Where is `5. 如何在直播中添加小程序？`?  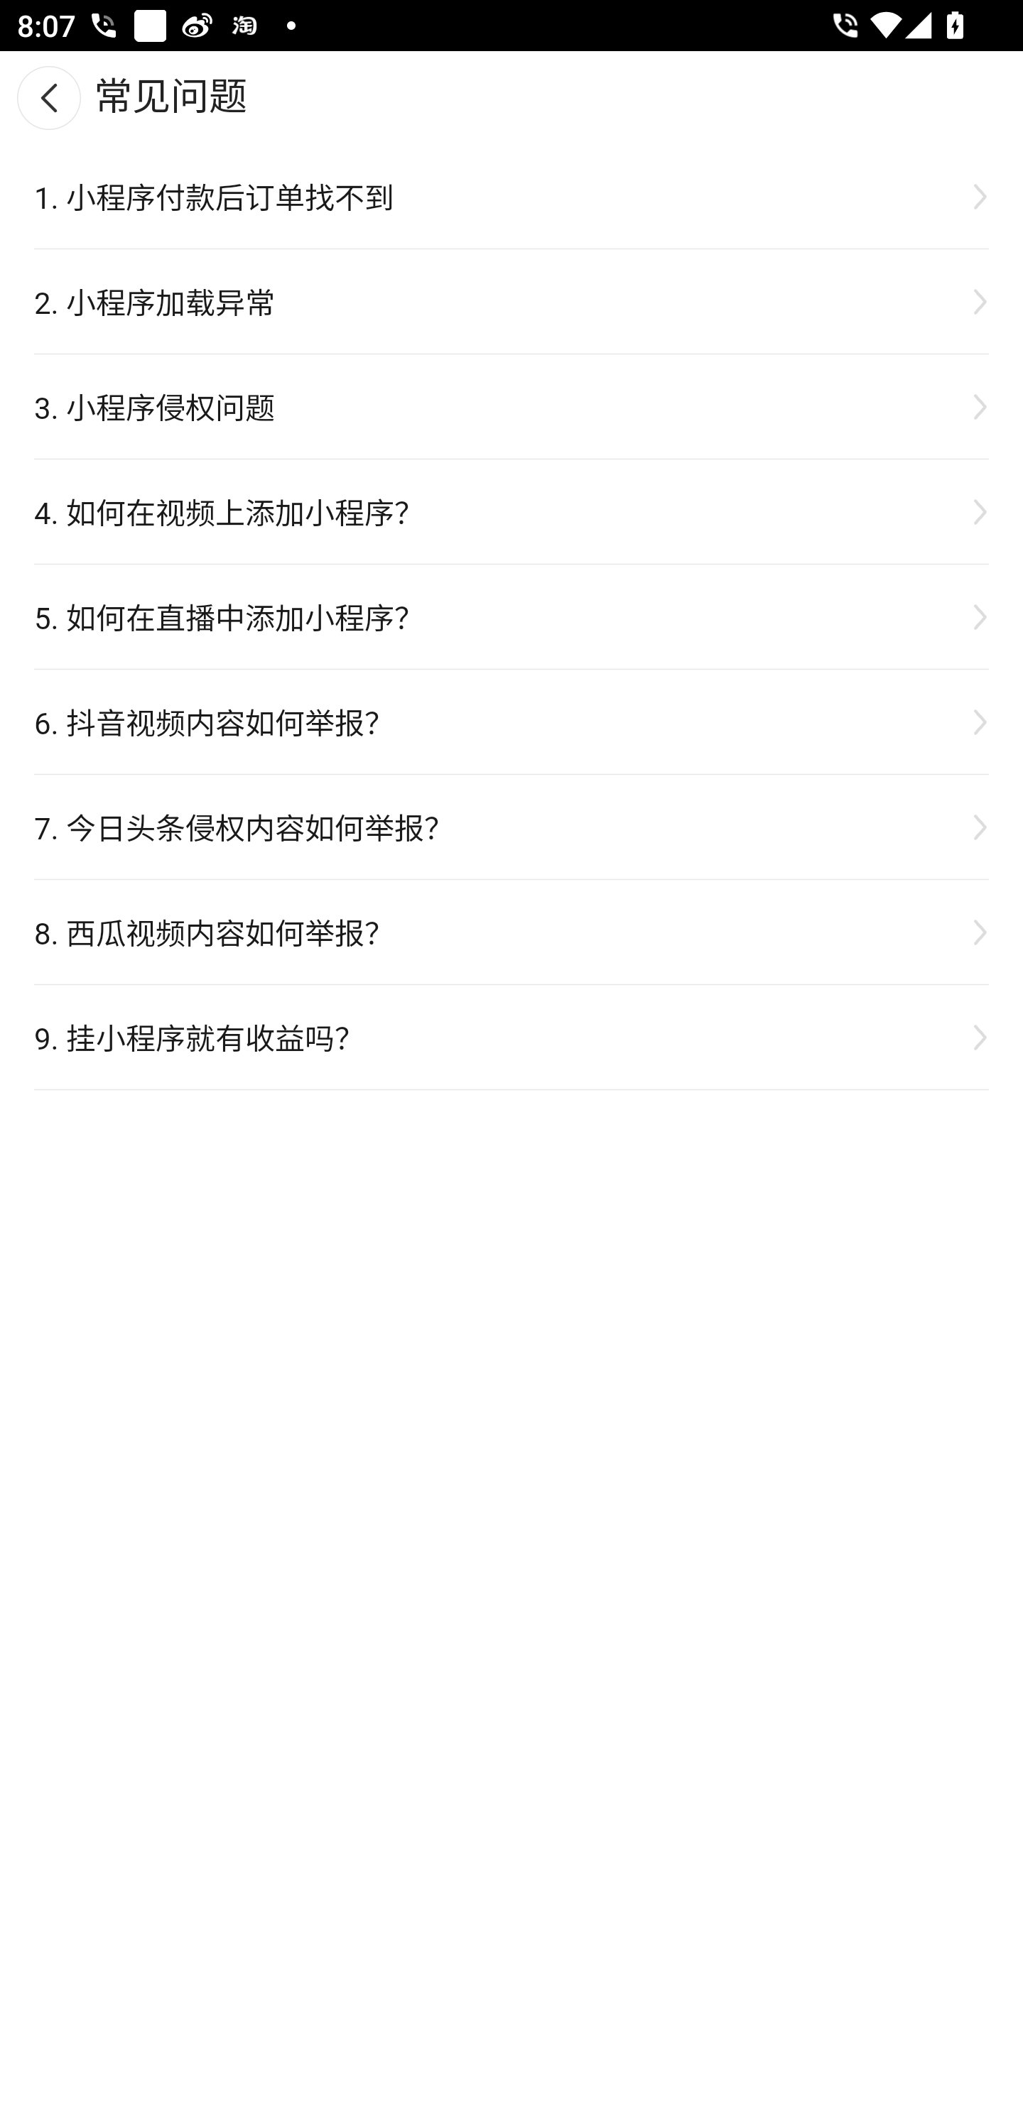 5. 如何在直播中添加小程序？ is located at coordinates (511, 616).